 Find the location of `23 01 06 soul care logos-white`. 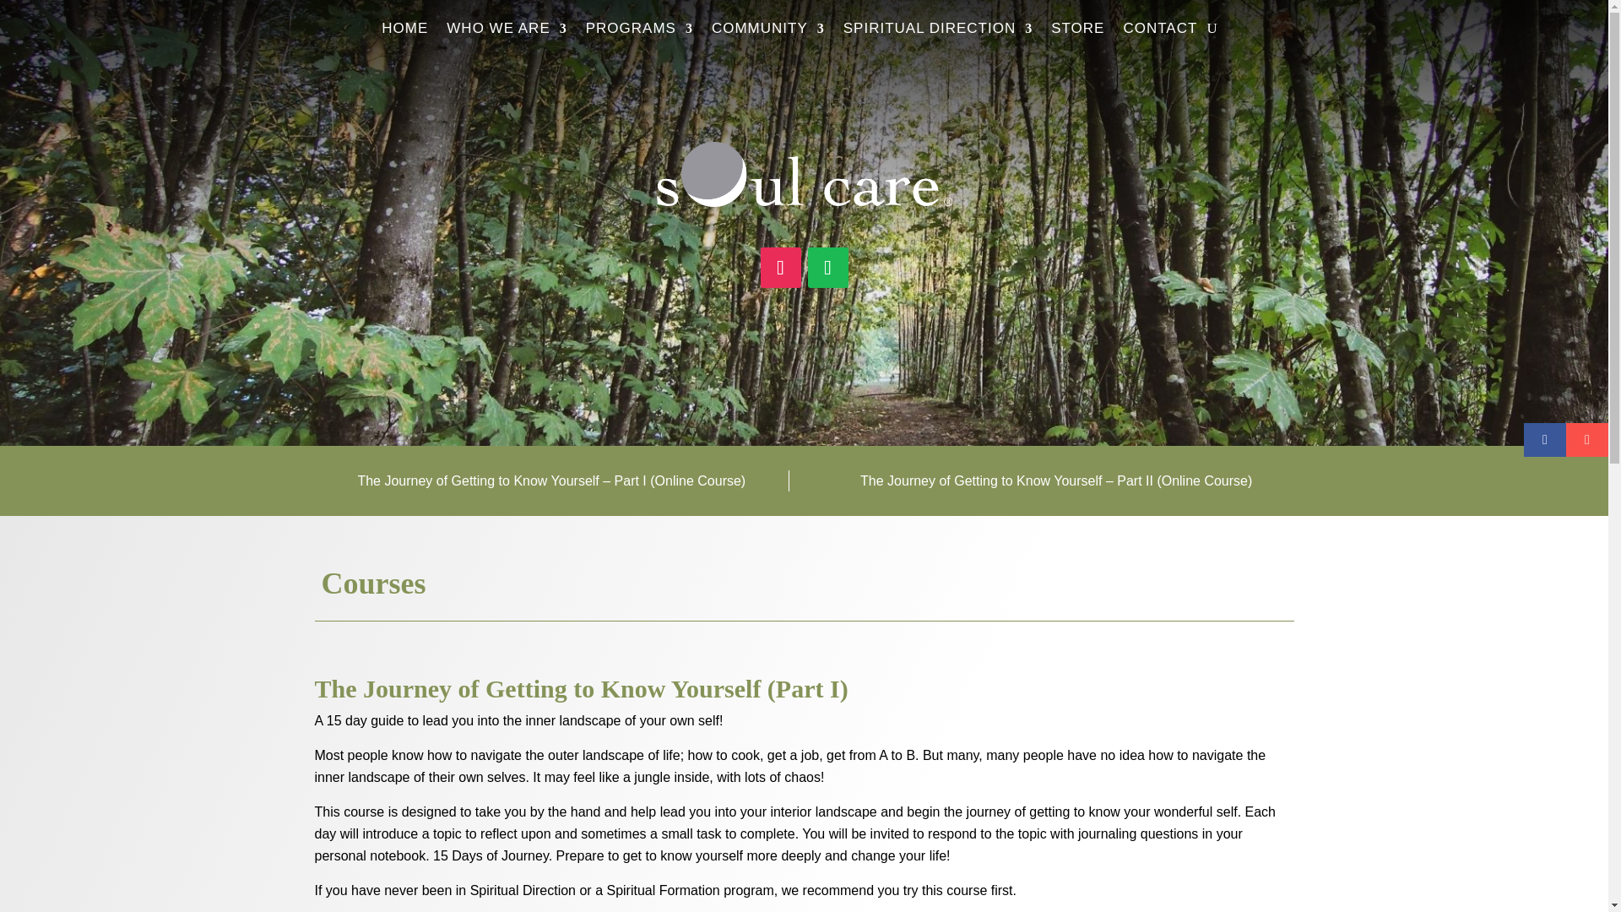

23 01 06 soul care logos-white is located at coordinates (804, 174).